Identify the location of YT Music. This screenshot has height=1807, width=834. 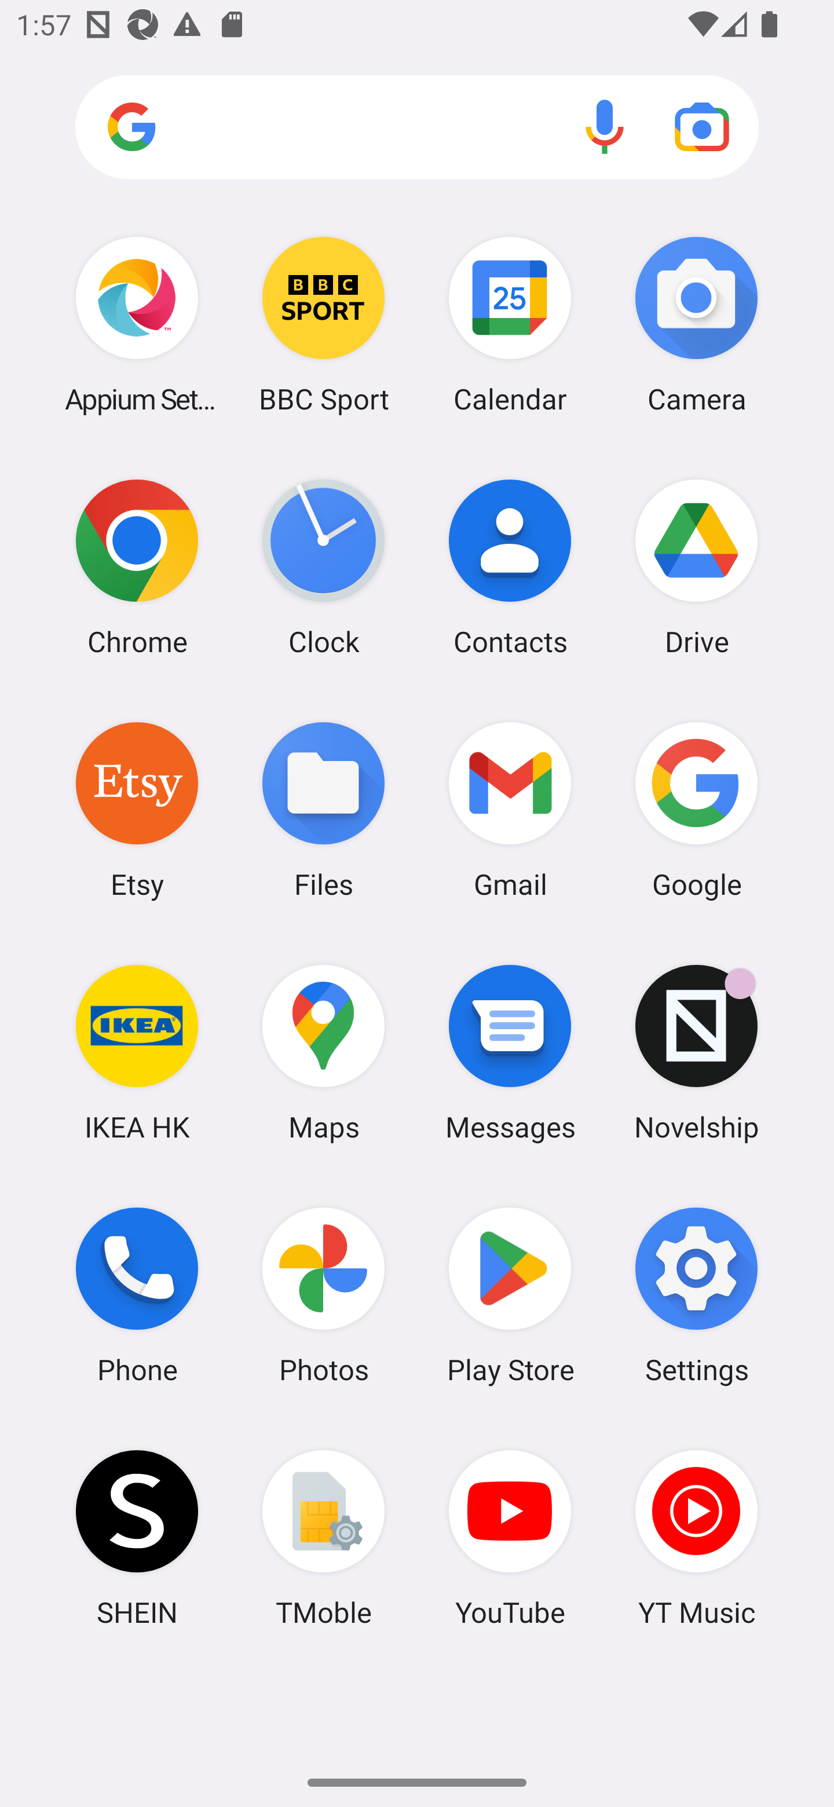
(696, 1538).